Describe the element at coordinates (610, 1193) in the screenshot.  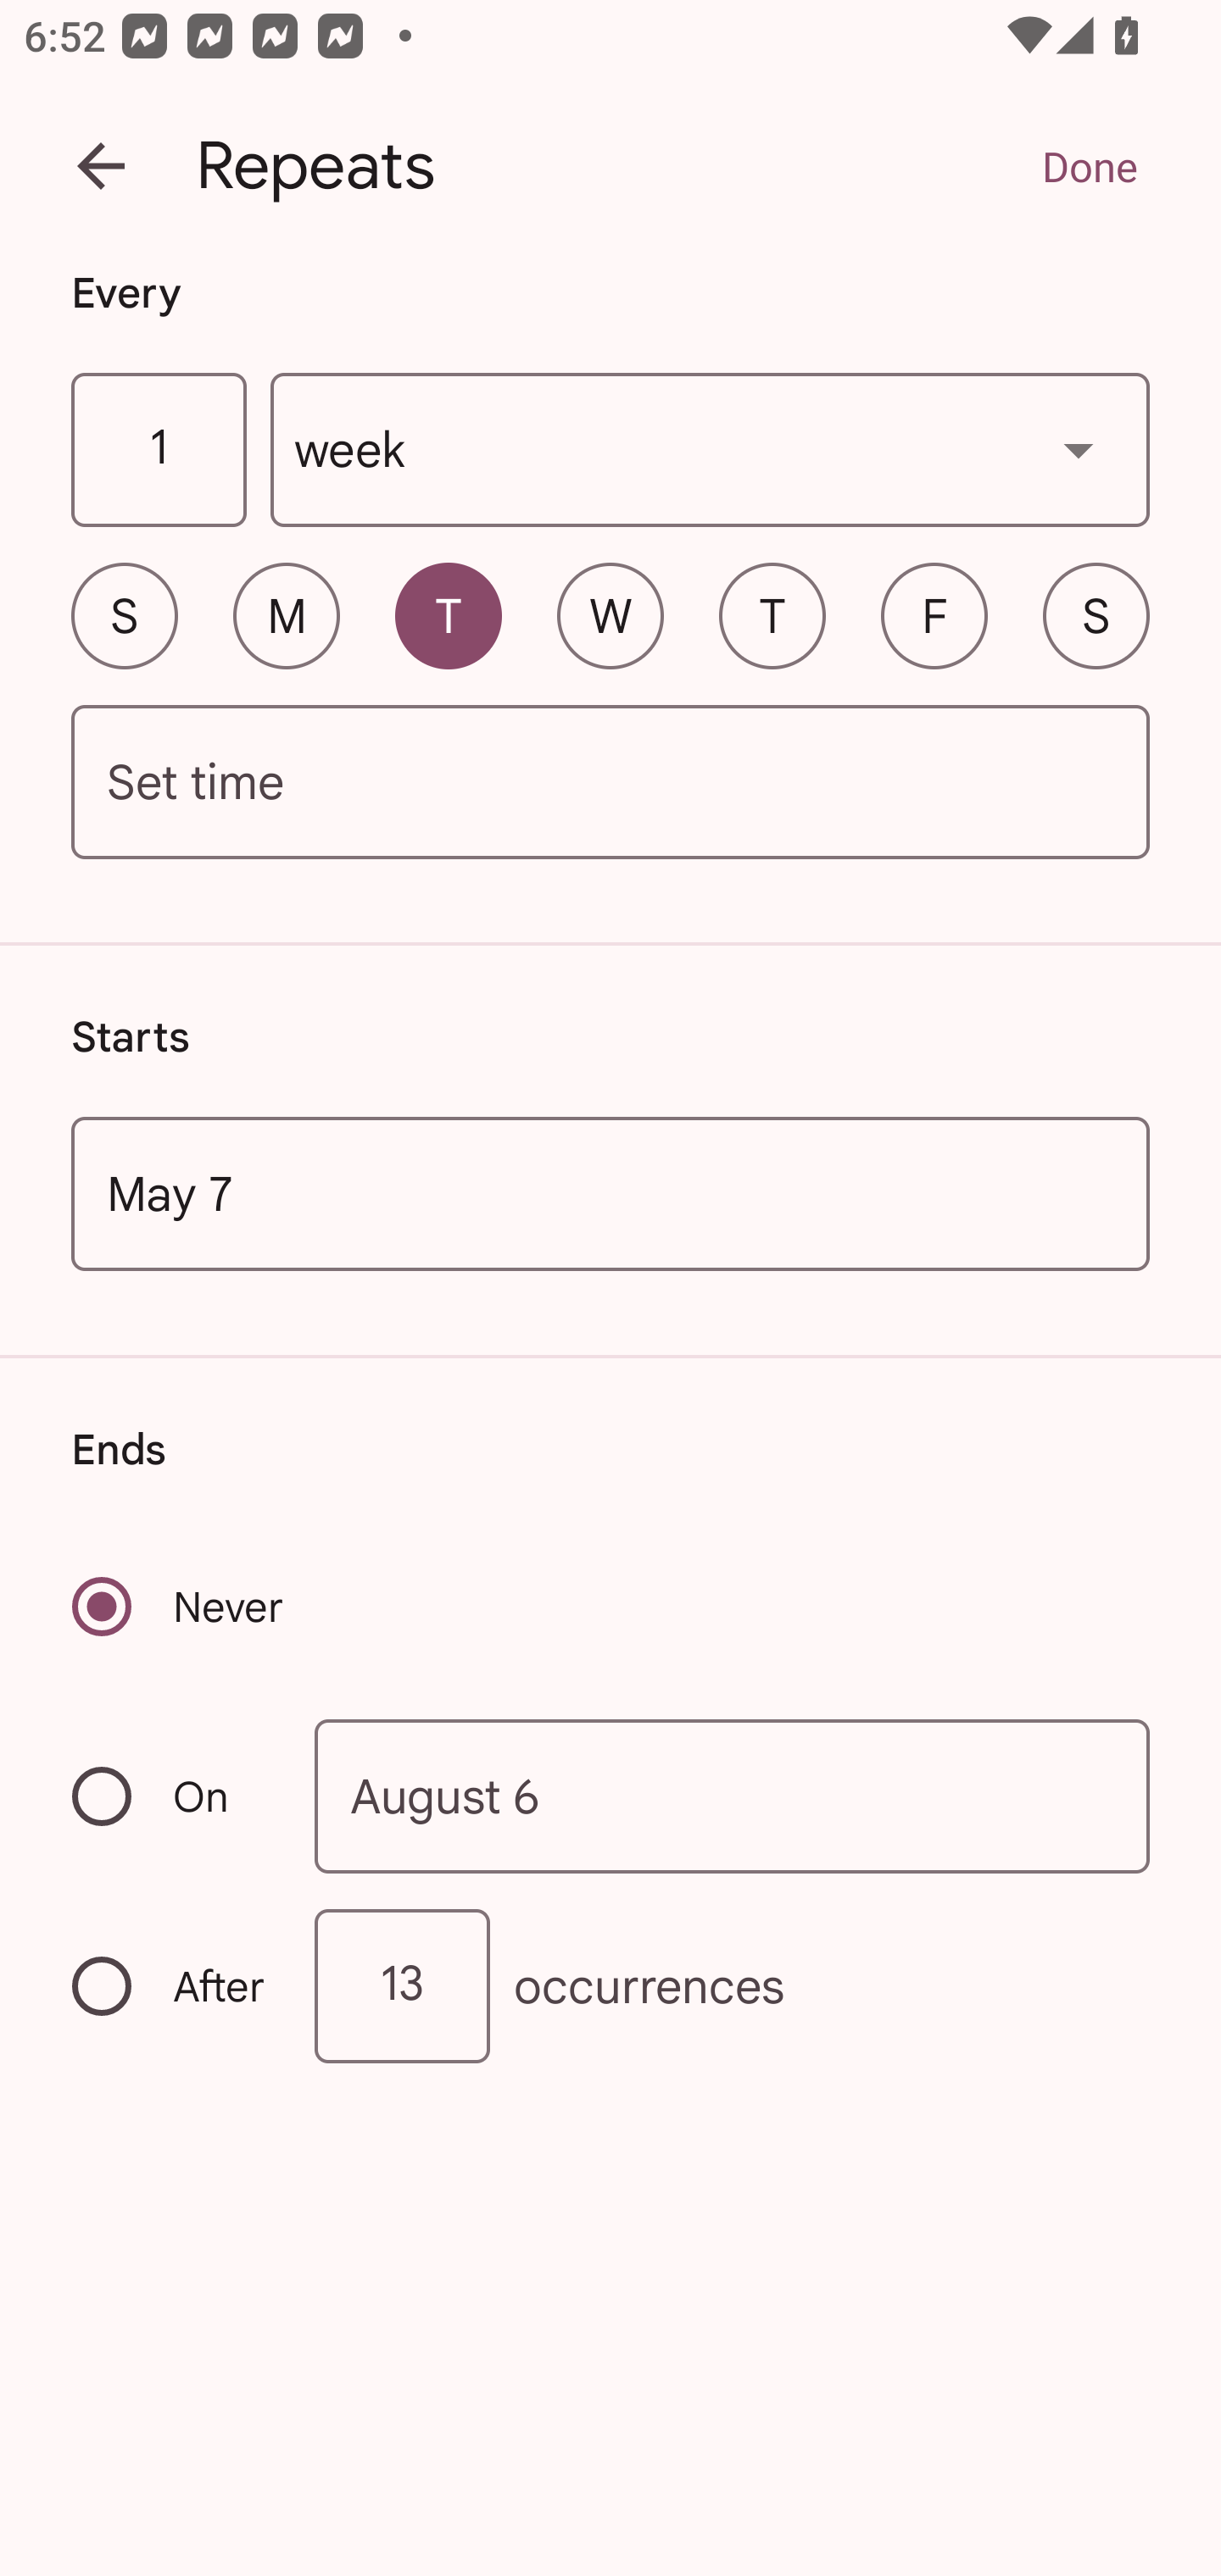
I see `May 7` at that location.